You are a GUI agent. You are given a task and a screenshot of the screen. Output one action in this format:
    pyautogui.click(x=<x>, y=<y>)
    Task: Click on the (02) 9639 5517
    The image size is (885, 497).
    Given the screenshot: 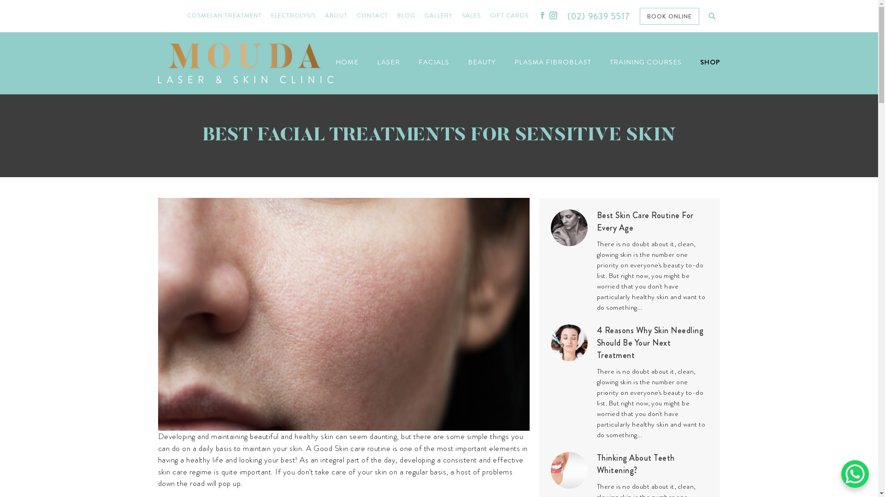 What is the action you would take?
    pyautogui.click(x=599, y=17)
    